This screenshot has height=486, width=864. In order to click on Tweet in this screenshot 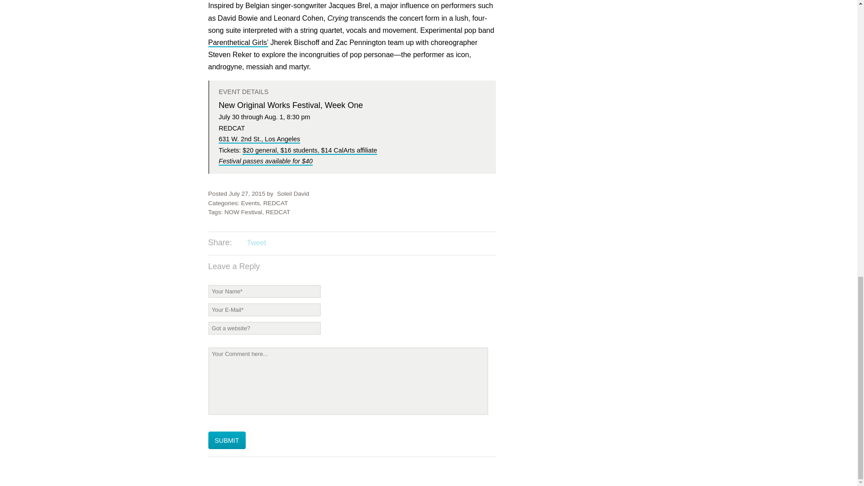, I will do `click(256, 243)`.